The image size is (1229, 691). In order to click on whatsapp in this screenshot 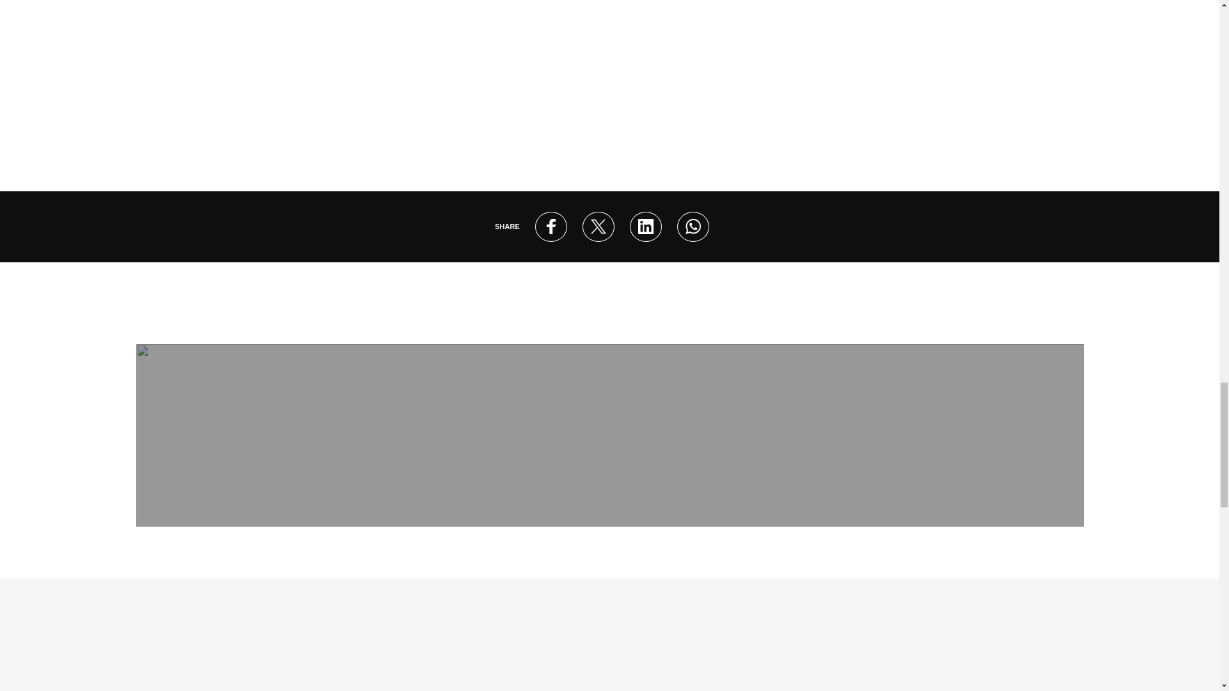, I will do `click(693, 226)`.